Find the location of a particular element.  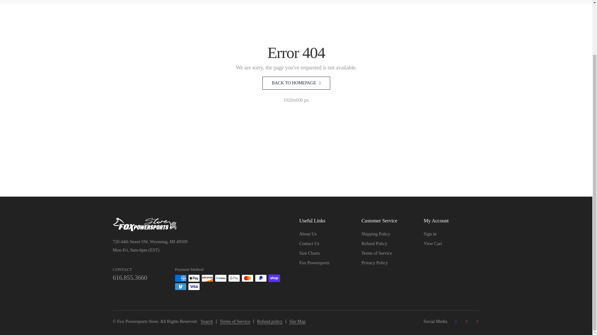

Refund Policy is located at coordinates (374, 243).